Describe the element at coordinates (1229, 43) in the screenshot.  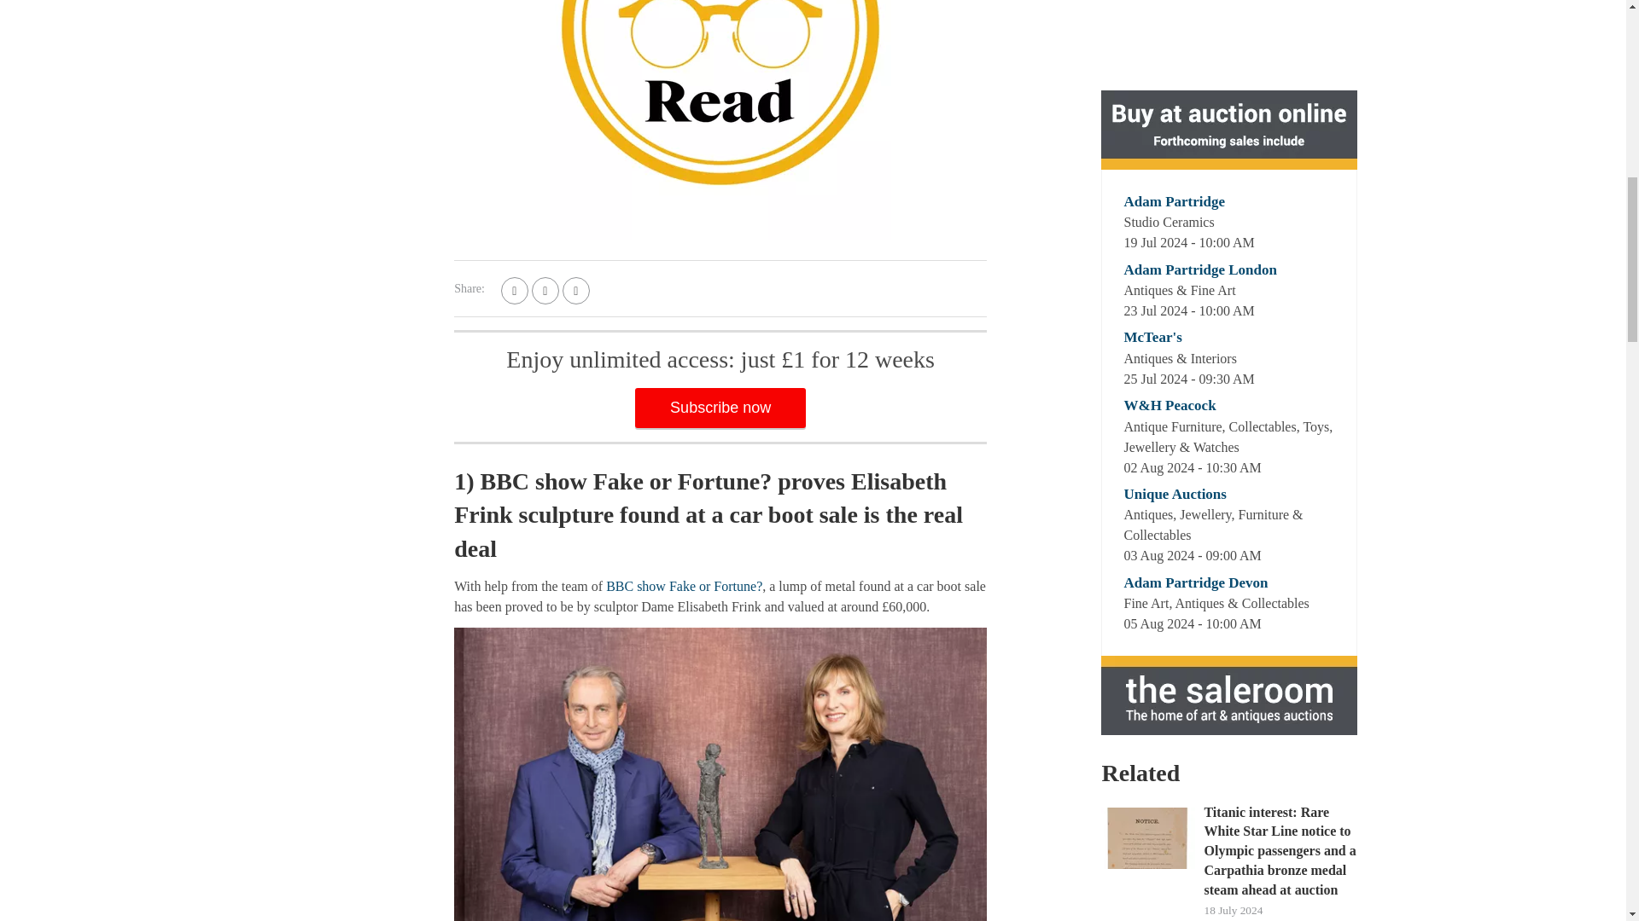
I see `3rd party ad content` at that location.